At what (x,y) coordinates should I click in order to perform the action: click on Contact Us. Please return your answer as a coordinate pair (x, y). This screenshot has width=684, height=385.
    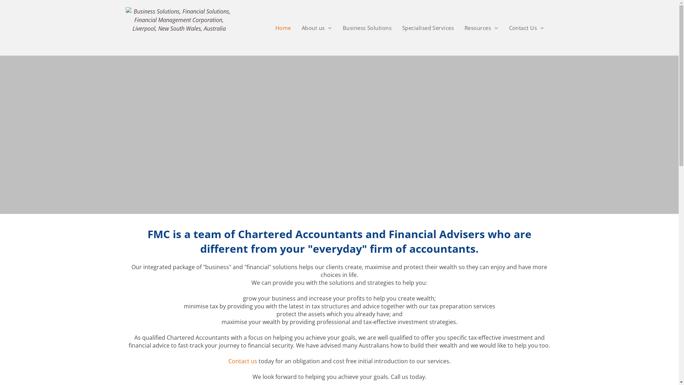
    Looking at the image, I should click on (527, 28).